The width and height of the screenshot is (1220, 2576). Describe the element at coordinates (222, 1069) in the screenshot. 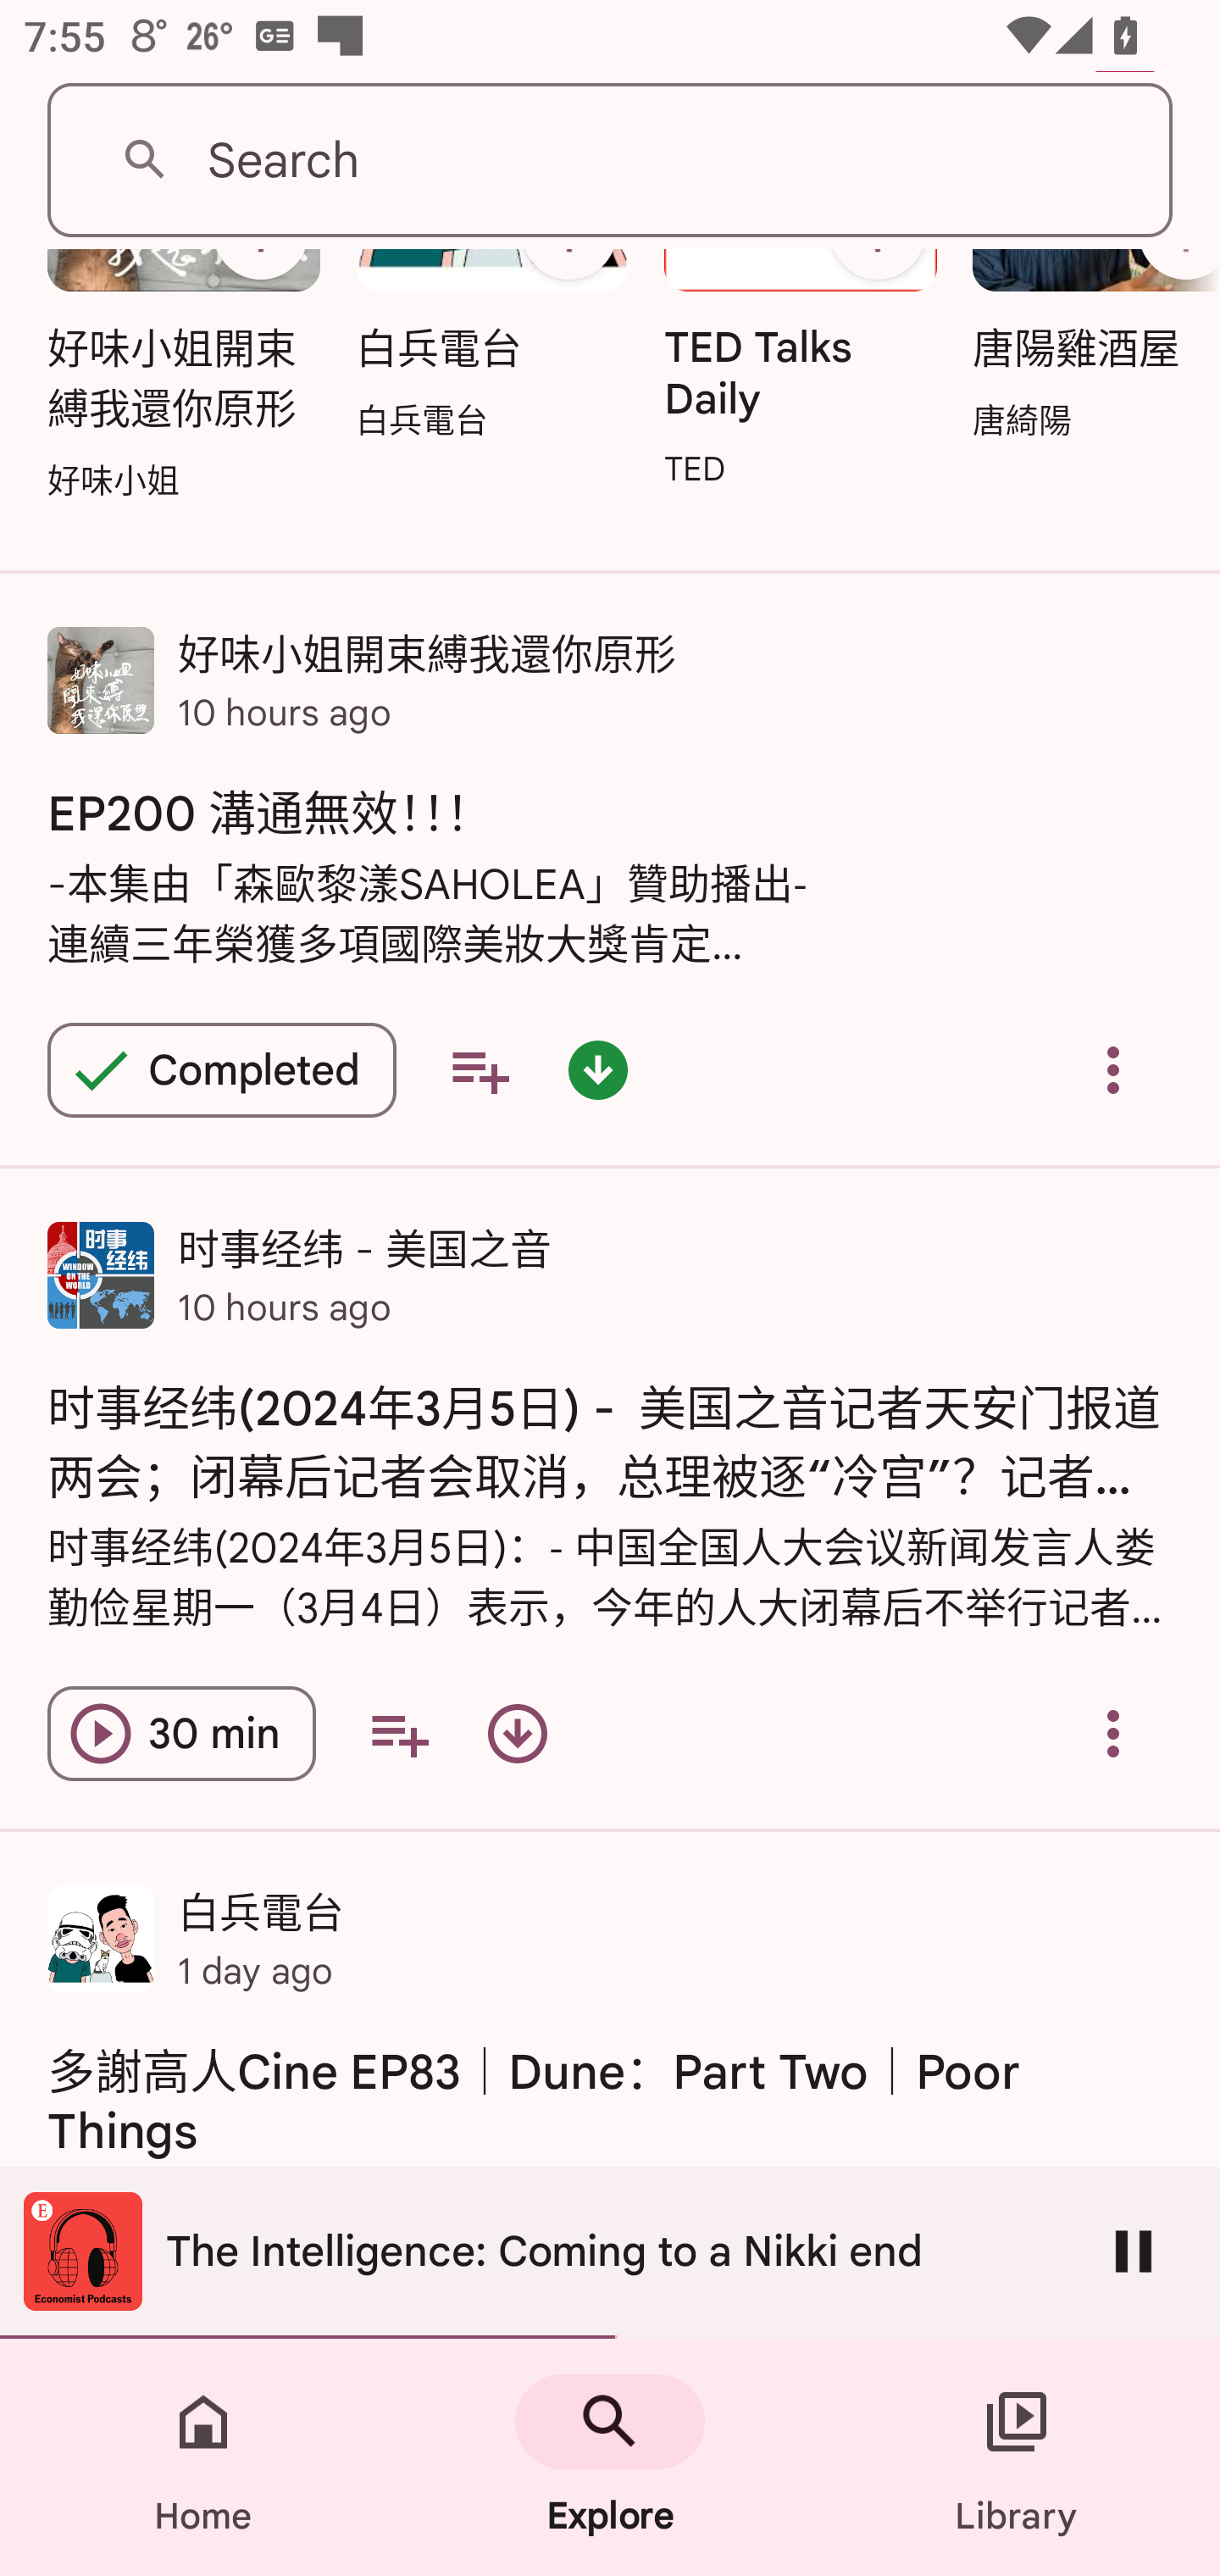

I see `Play episode EP200 溝通無效！！！ Completed` at that location.